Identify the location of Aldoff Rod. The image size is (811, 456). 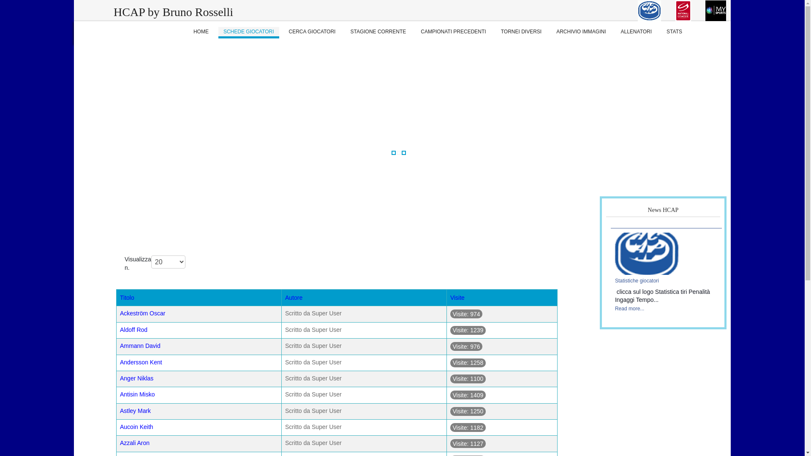
(133, 330).